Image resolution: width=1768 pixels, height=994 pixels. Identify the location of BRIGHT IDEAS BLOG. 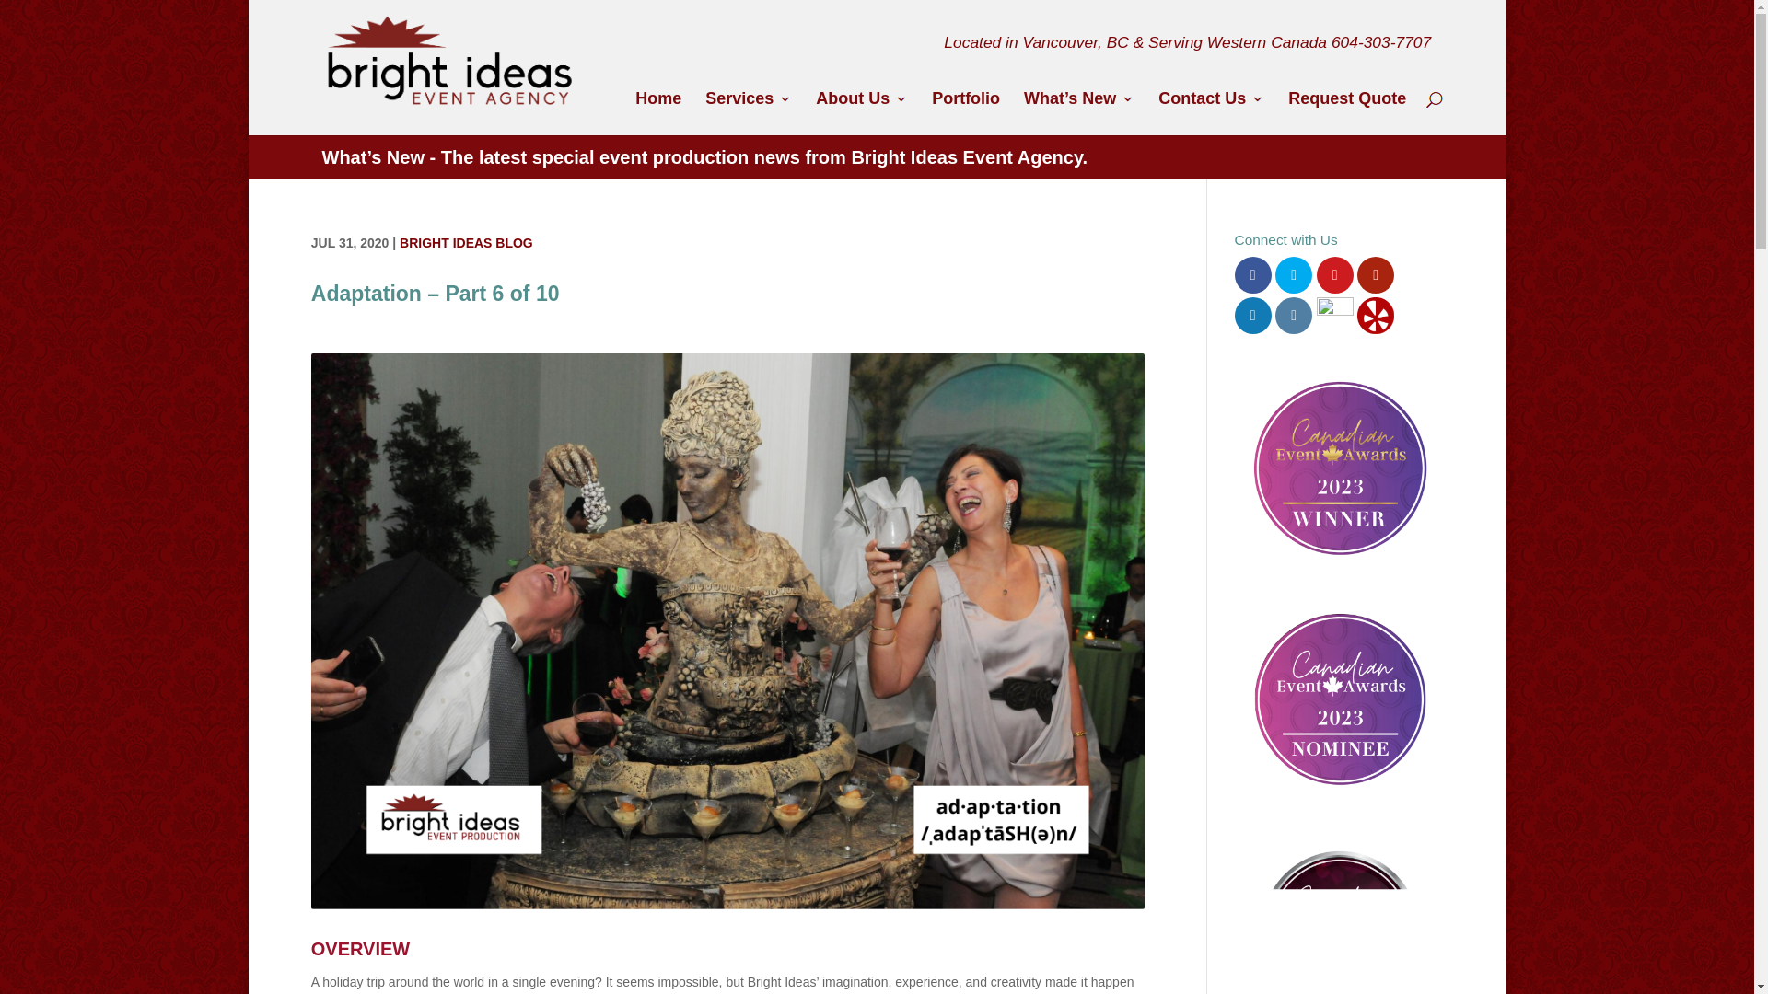
(466, 243).